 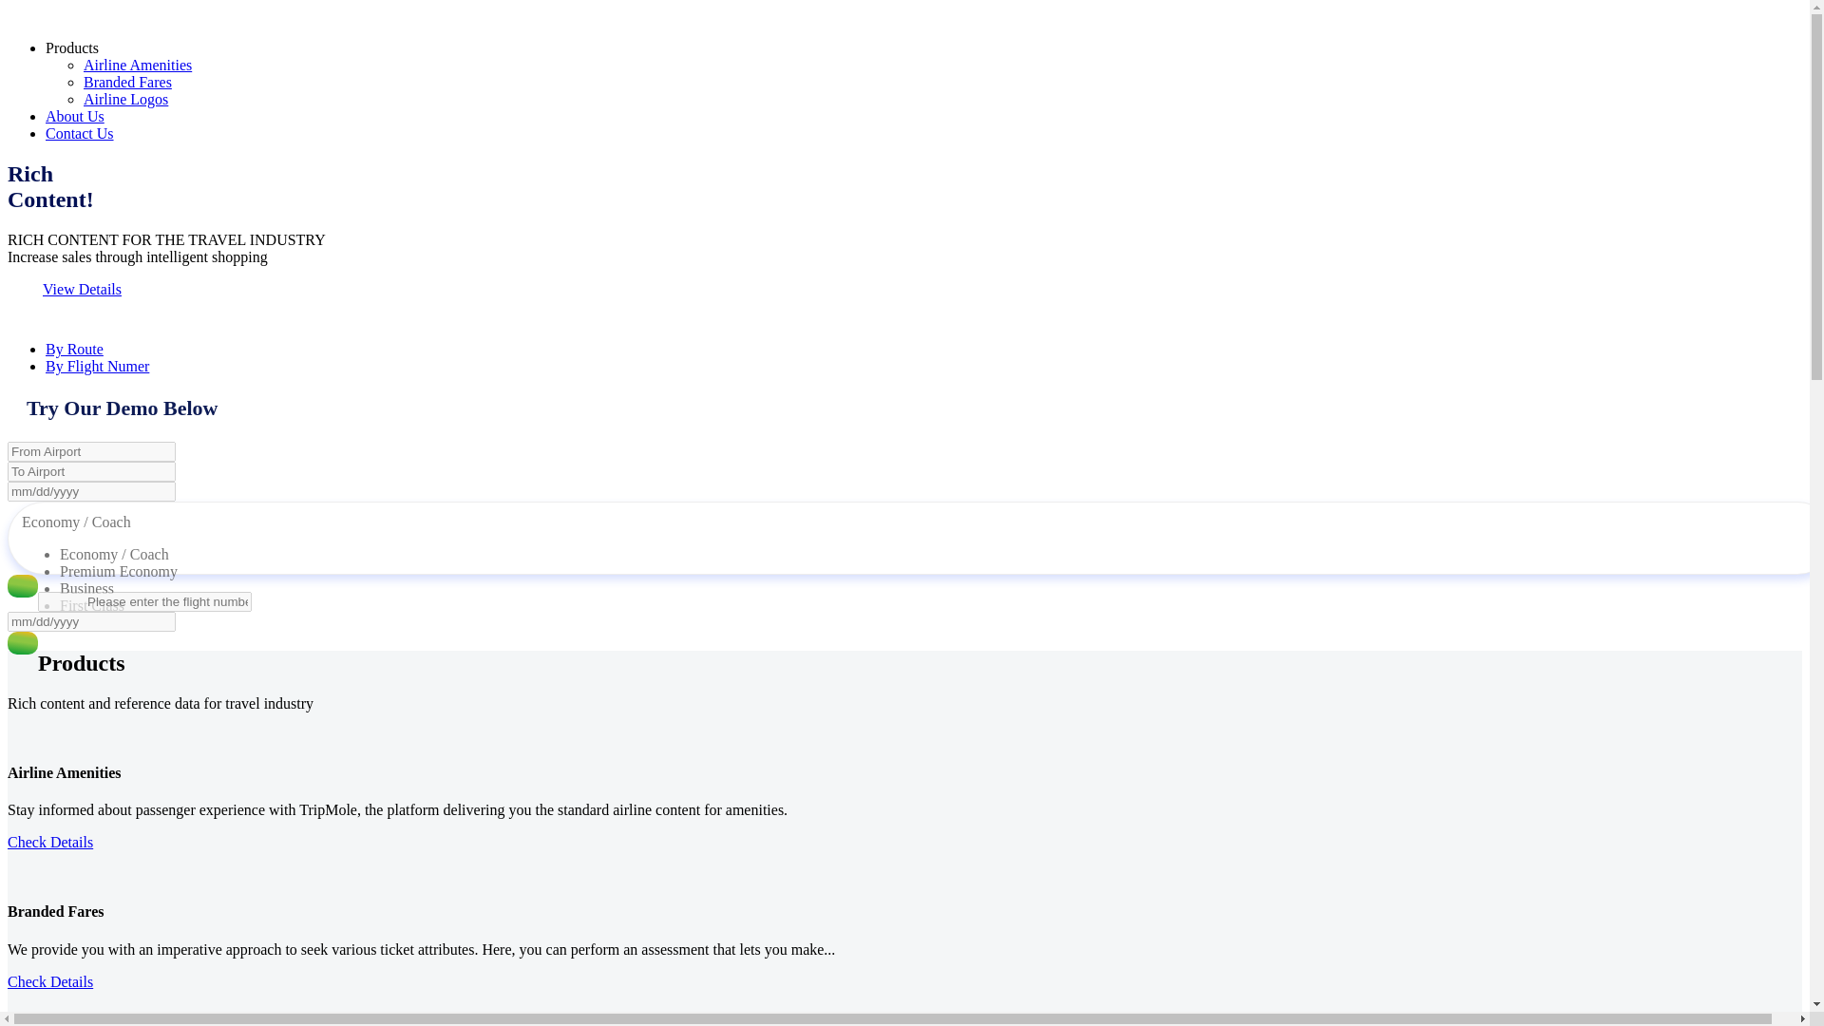 What do you see at coordinates (80, 133) in the screenshot?
I see `Contact Us` at bounding box center [80, 133].